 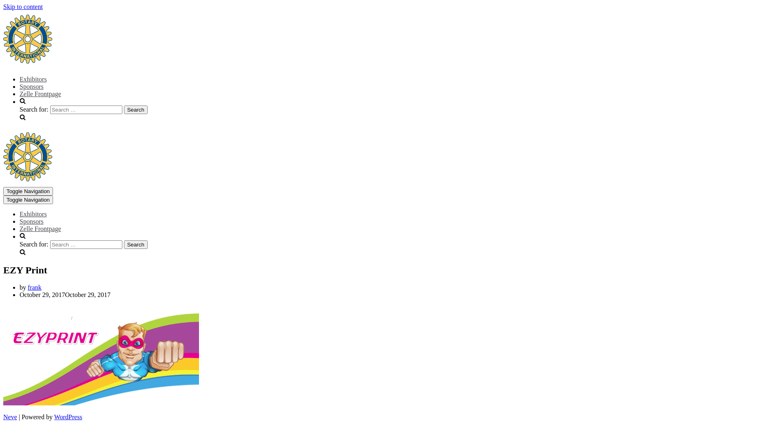 What do you see at coordinates (136, 244) in the screenshot?
I see `Search` at bounding box center [136, 244].